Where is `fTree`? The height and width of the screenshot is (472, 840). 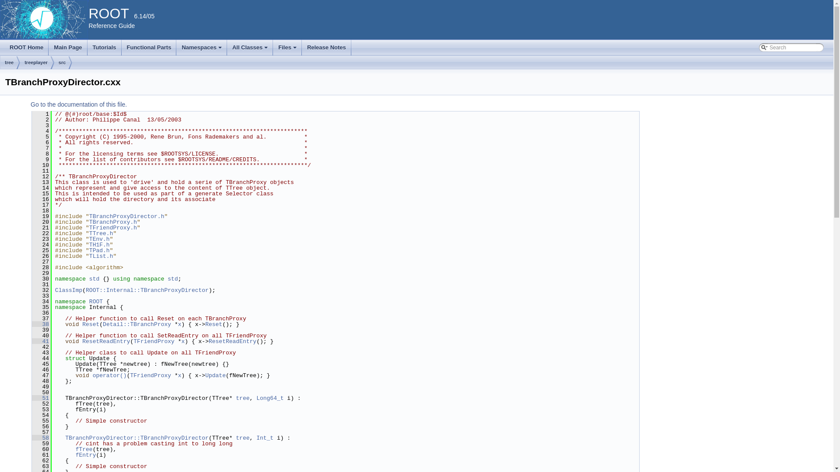
fTree is located at coordinates (84, 449).